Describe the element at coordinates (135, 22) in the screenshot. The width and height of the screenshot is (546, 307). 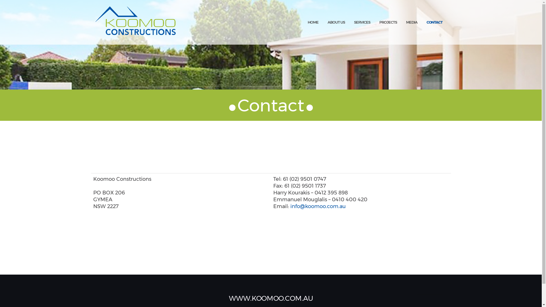
I see `Koomoo Constructions` at that location.